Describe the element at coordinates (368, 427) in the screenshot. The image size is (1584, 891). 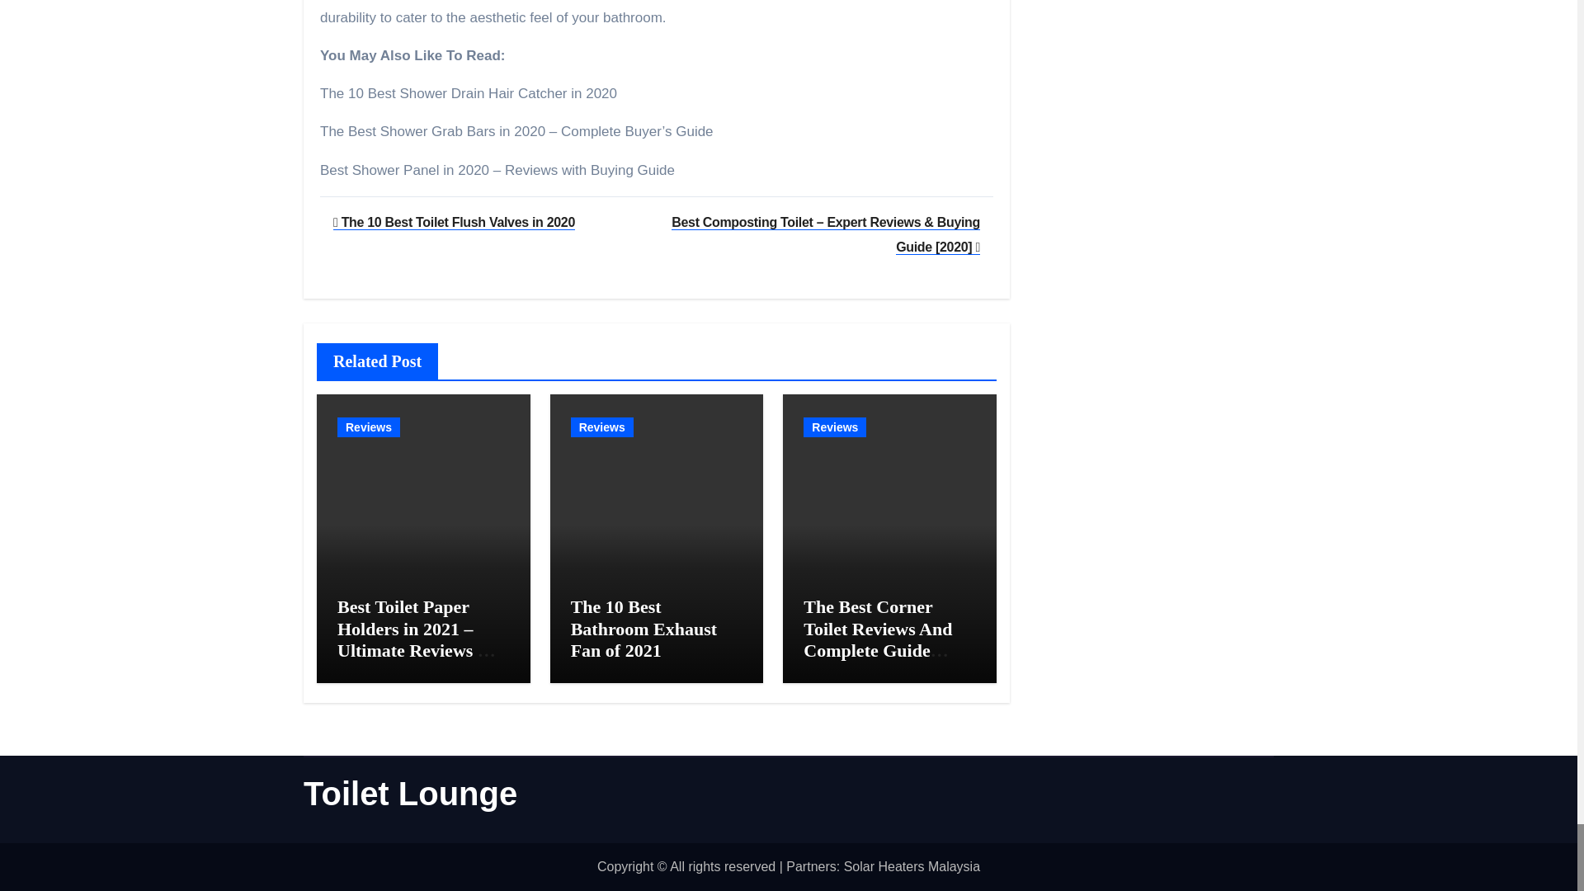
I see `Reviews` at that location.